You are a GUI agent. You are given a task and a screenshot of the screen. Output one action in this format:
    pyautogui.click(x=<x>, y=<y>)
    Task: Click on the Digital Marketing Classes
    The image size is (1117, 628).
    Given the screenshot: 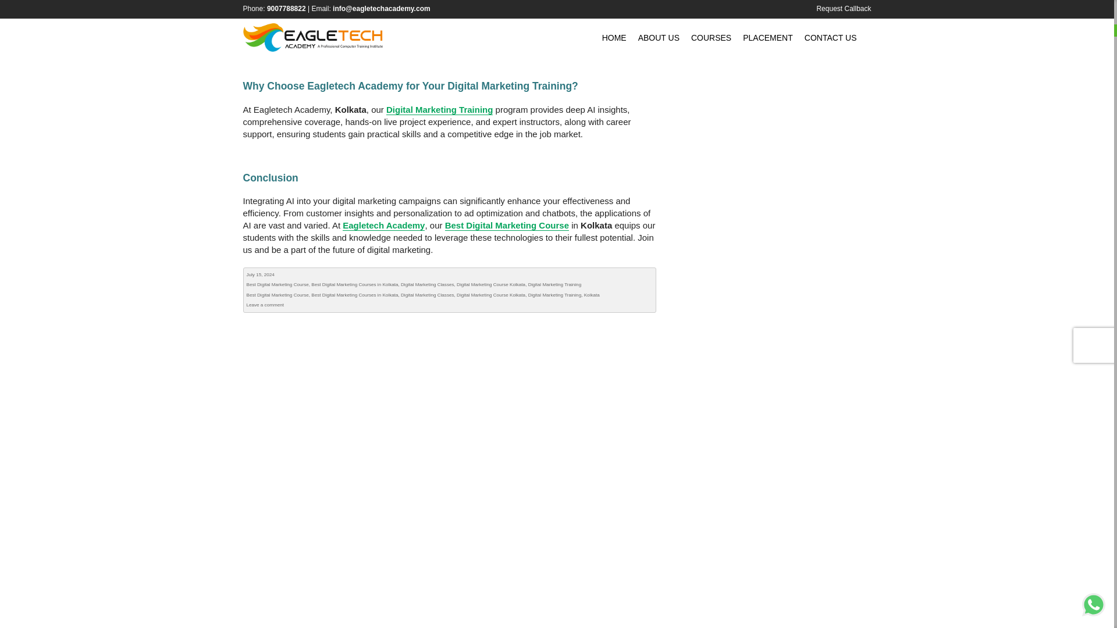 What is the action you would take?
    pyautogui.click(x=428, y=295)
    